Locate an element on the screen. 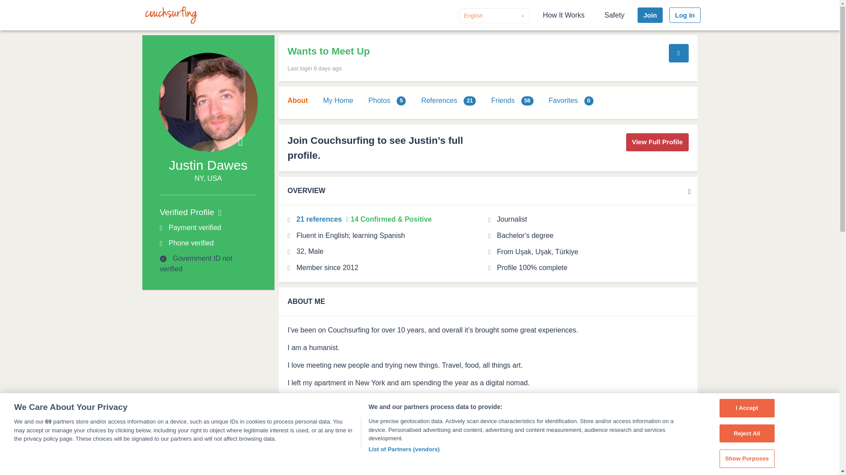  Safety is located at coordinates (614, 15).